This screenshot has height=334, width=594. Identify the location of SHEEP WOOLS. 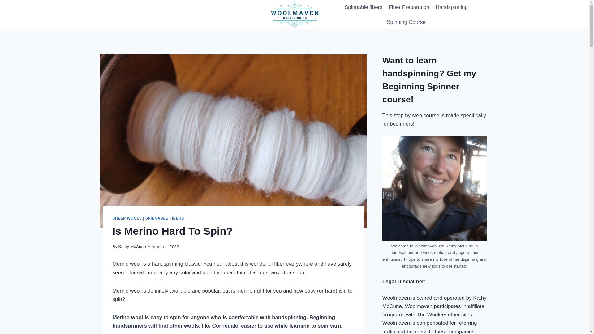
(127, 218).